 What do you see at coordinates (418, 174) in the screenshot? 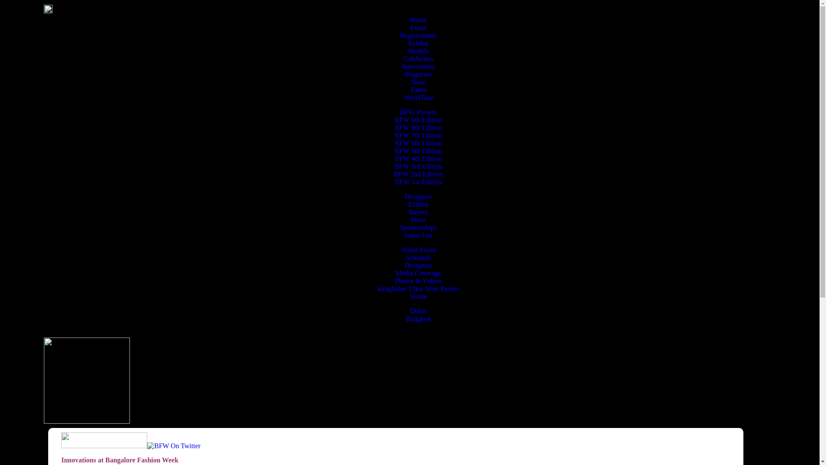
I see `BFW 2nd Edition` at bounding box center [418, 174].